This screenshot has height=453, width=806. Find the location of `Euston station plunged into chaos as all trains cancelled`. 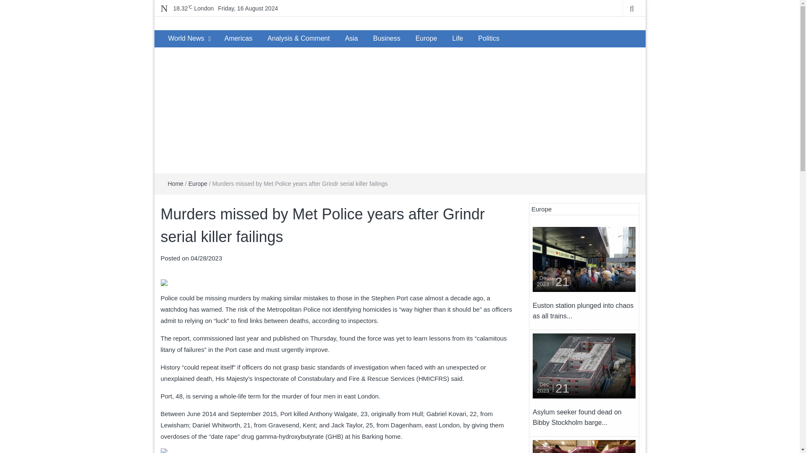

Euston station plunged into chaos as all trains cancelled is located at coordinates (584, 258).